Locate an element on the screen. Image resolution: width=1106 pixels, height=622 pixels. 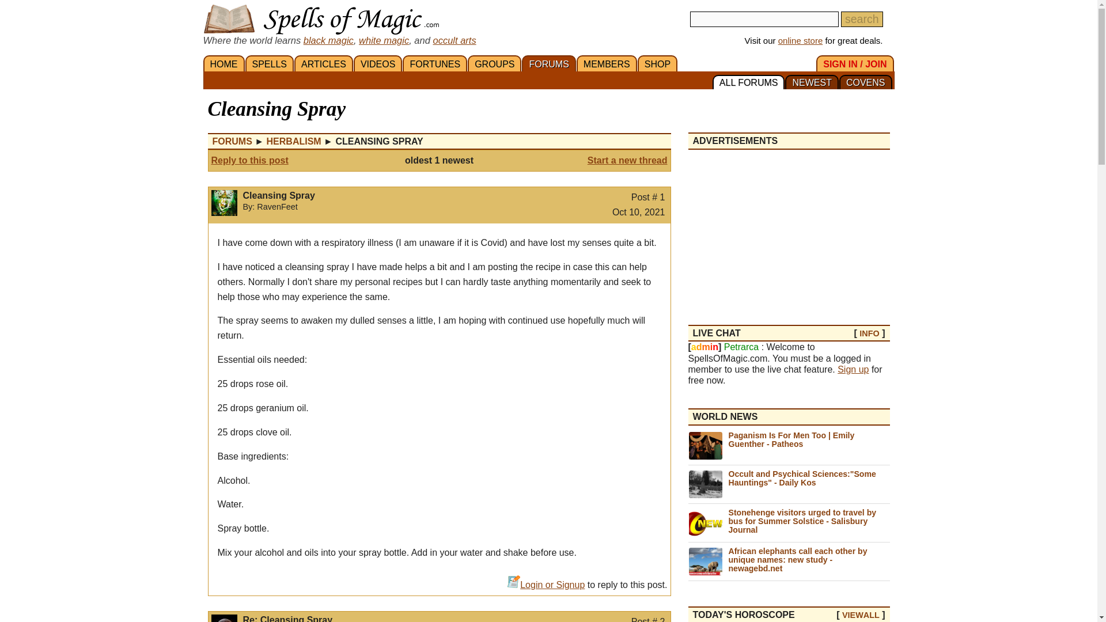
SPELLS is located at coordinates (270, 63).